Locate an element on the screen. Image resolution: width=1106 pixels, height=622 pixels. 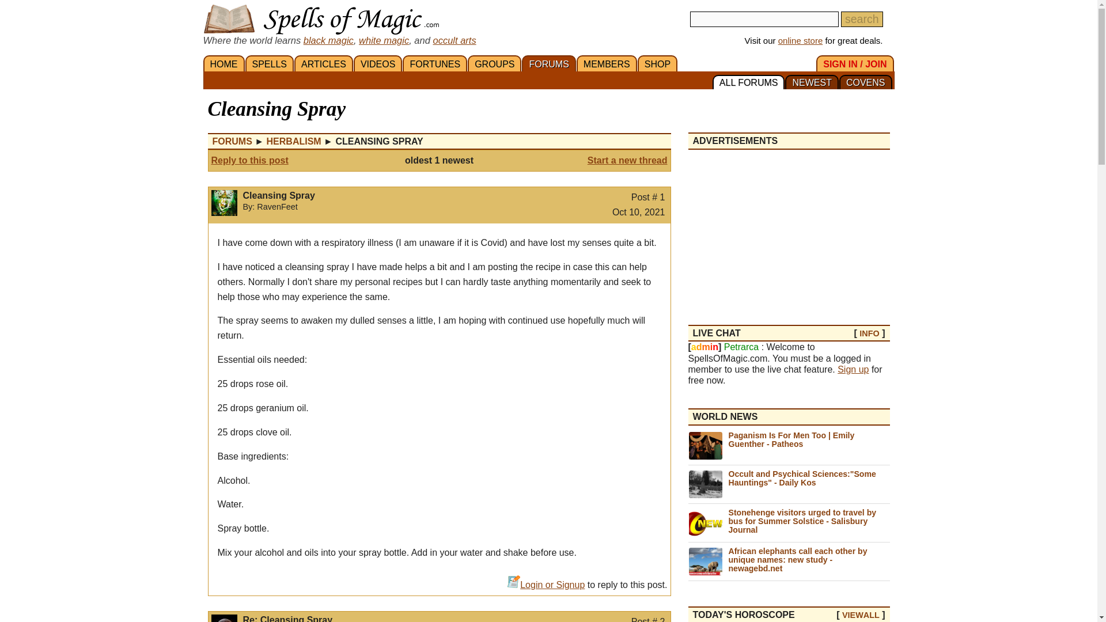
SPELLS is located at coordinates (270, 63).